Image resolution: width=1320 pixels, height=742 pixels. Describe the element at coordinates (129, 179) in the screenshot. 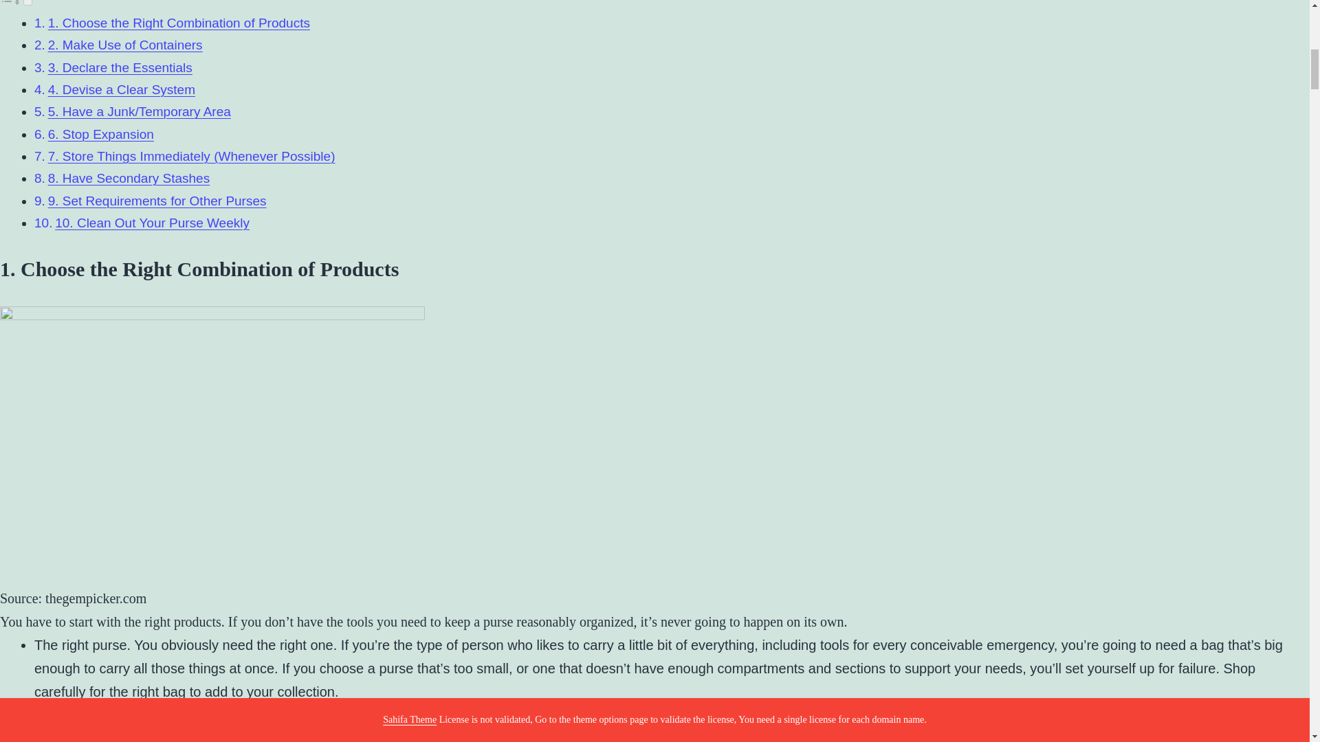

I see `8. Have Secondary Stashes` at that location.